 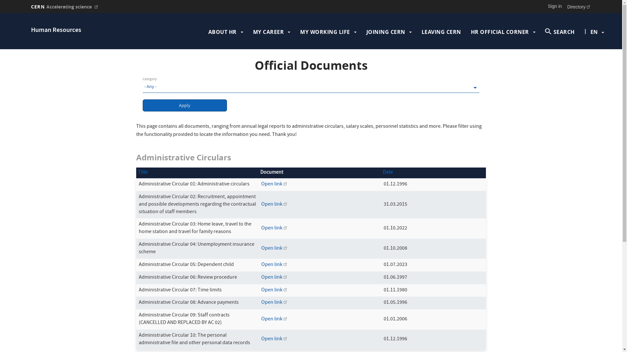 I want to click on MY WORKING LIFE, so click(x=325, y=32).